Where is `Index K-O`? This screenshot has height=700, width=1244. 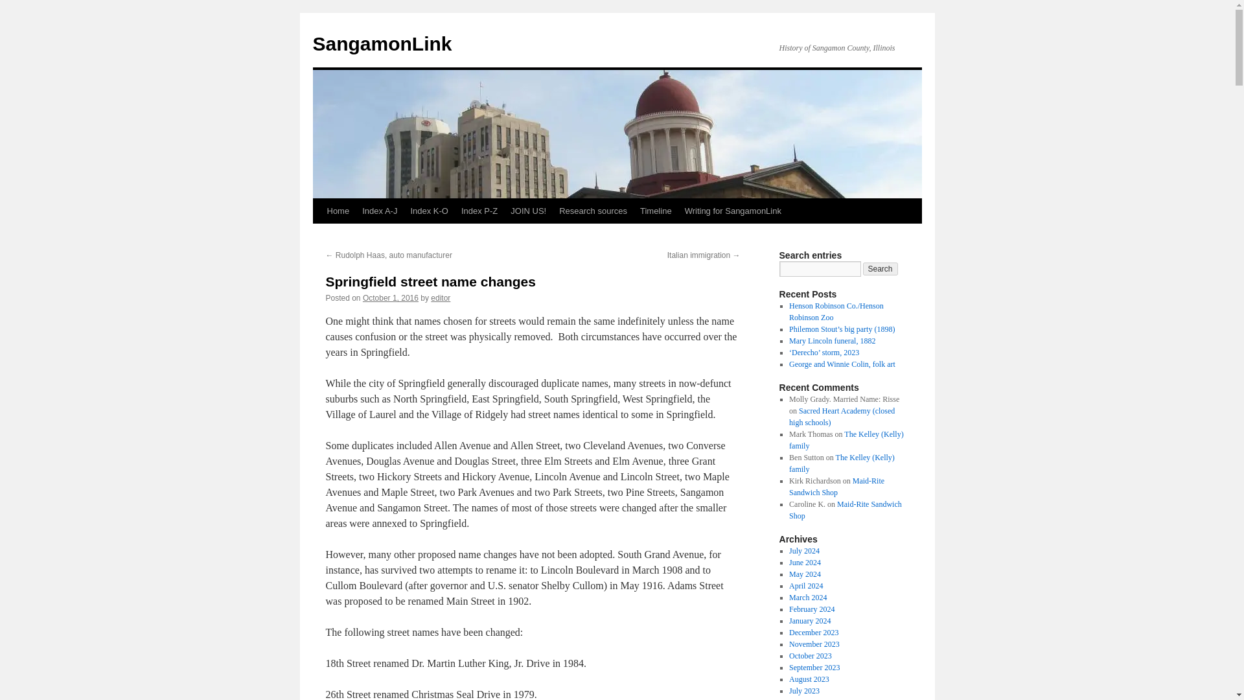 Index K-O is located at coordinates (429, 211).